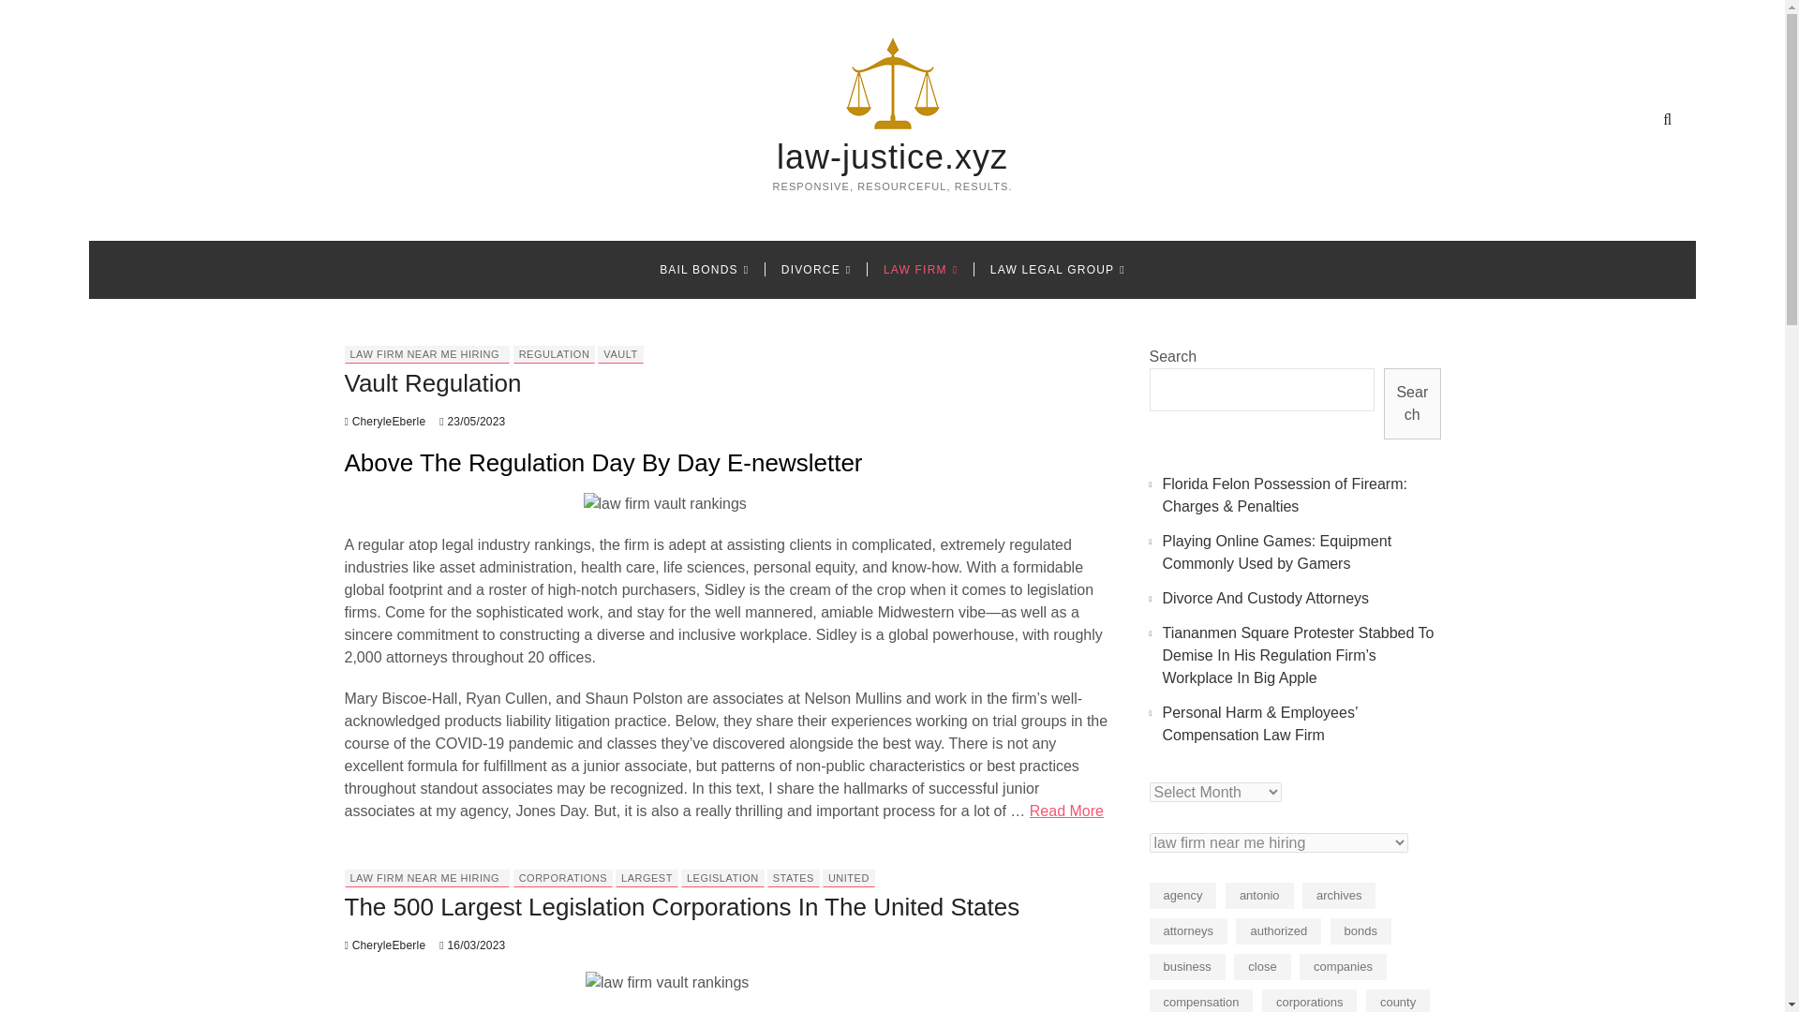 The width and height of the screenshot is (1799, 1012). I want to click on BAIL BONDS, so click(705, 270).